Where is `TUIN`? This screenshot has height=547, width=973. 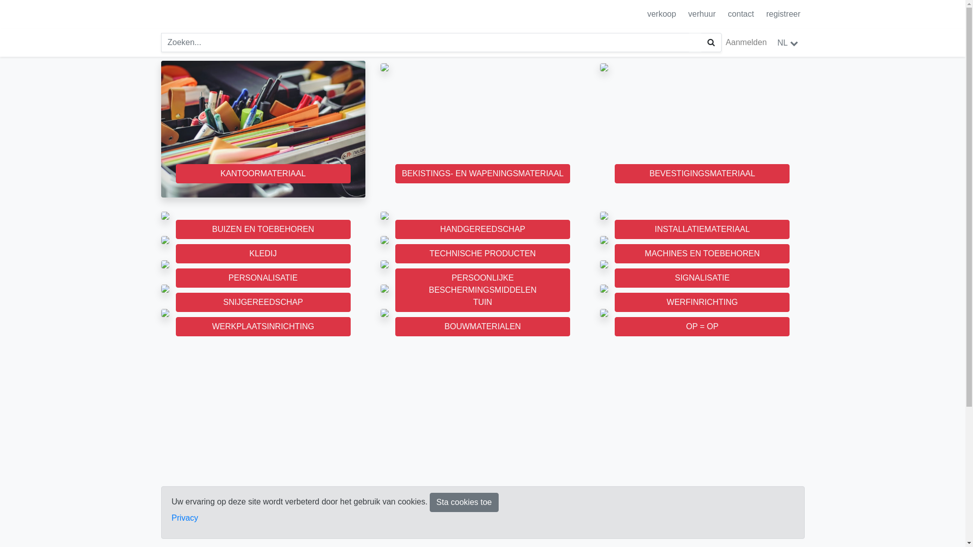 TUIN is located at coordinates (482, 302).